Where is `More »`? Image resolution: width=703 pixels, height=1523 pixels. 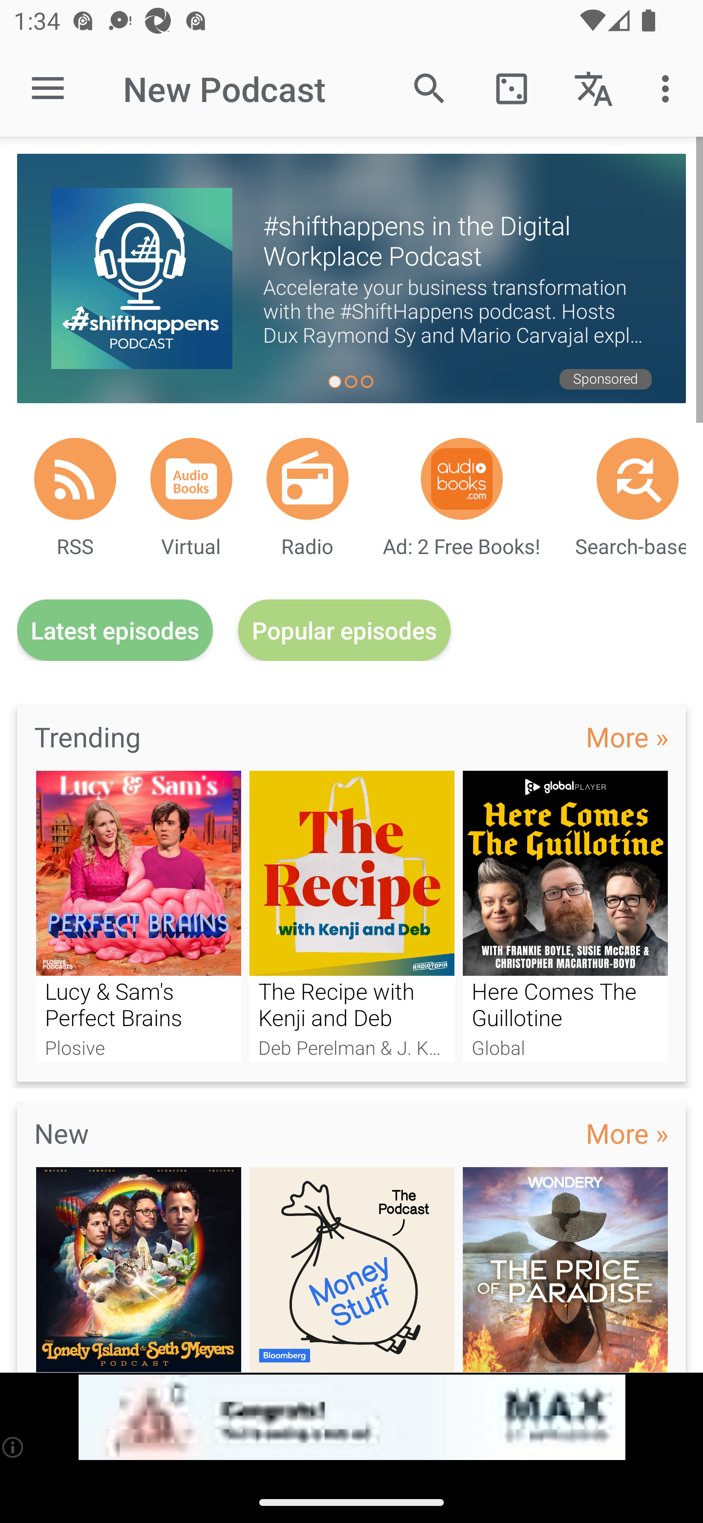 More » is located at coordinates (627, 1132).